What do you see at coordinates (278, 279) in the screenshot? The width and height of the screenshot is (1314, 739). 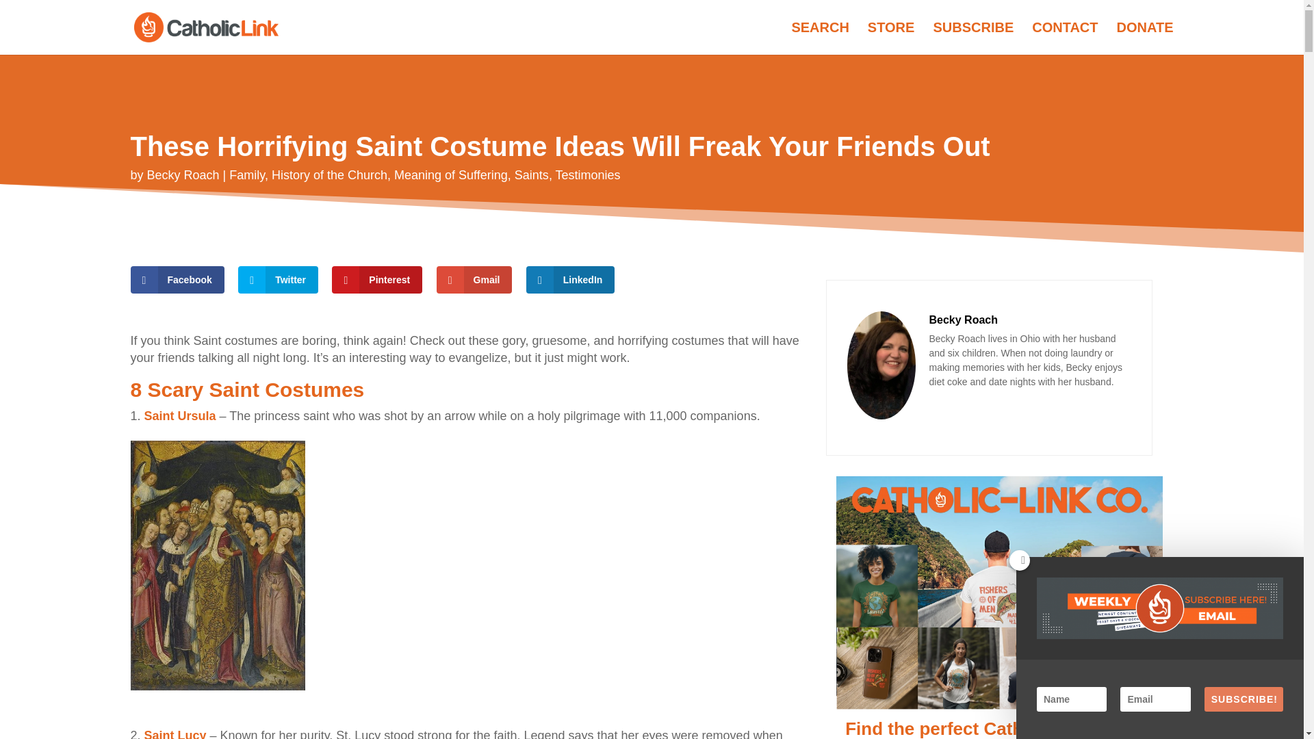 I see `Twitter` at bounding box center [278, 279].